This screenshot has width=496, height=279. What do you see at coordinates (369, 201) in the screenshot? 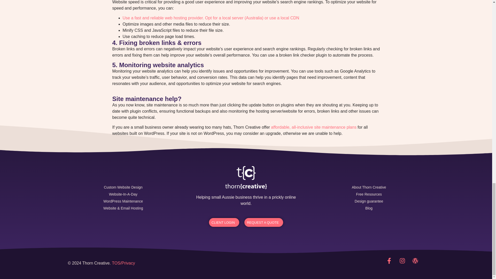
I see `Design guarantee` at bounding box center [369, 201].